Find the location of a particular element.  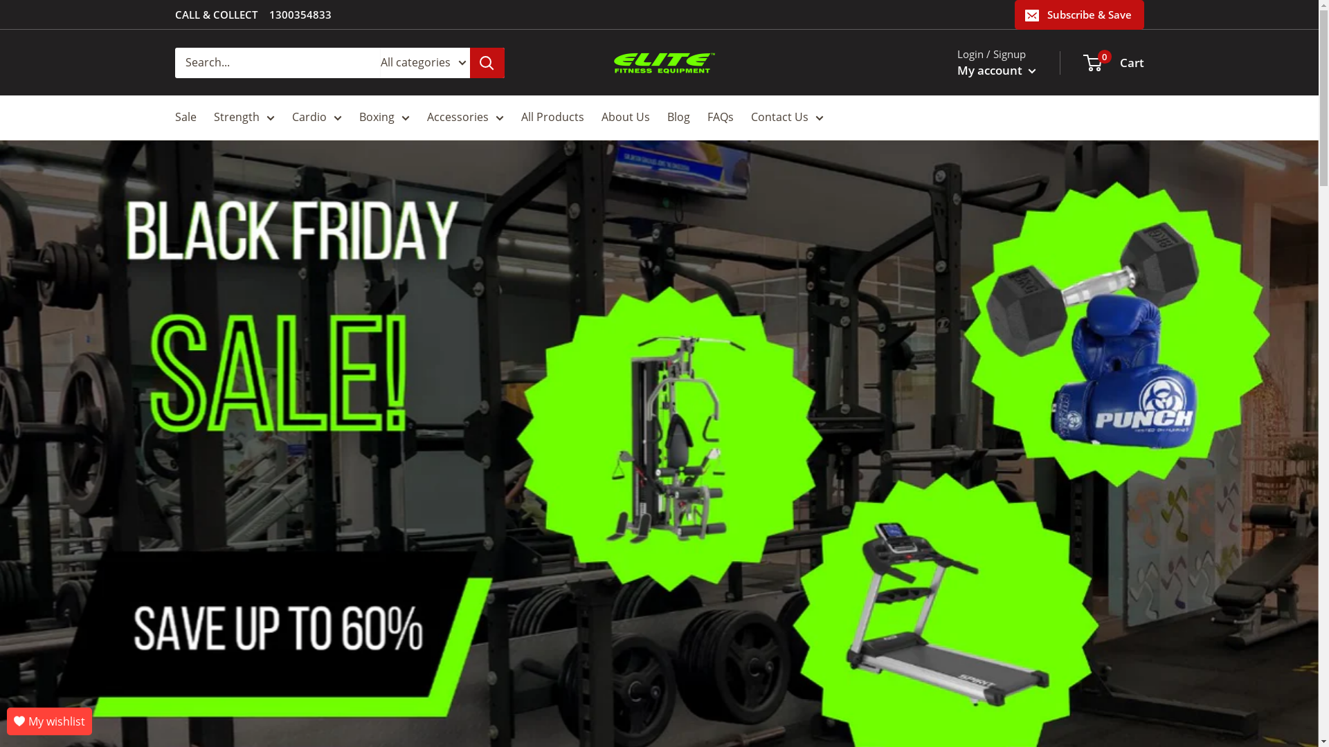

About Us is located at coordinates (625, 118).